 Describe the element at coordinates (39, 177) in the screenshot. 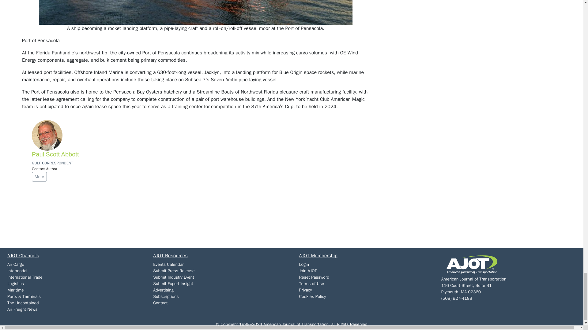

I see `More` at that location.